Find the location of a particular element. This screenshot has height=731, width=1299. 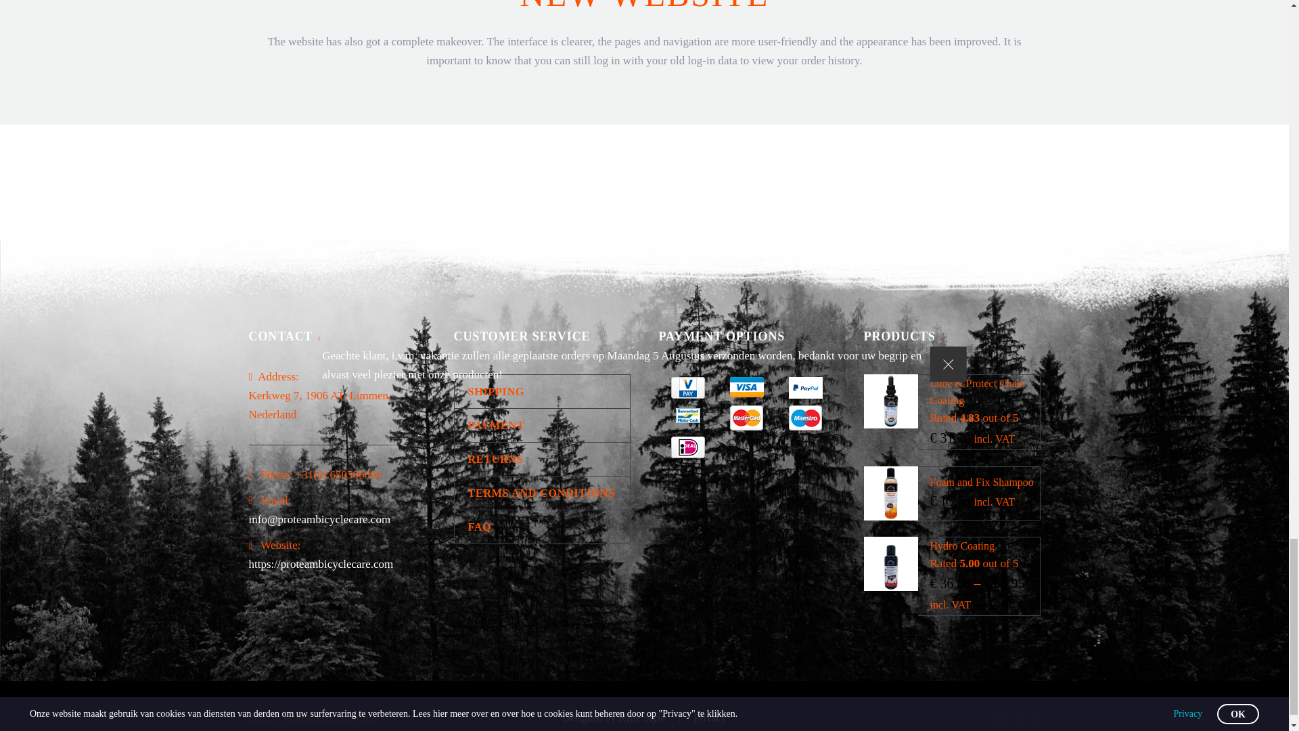

Facebook is located at coordinates (1001, 719).